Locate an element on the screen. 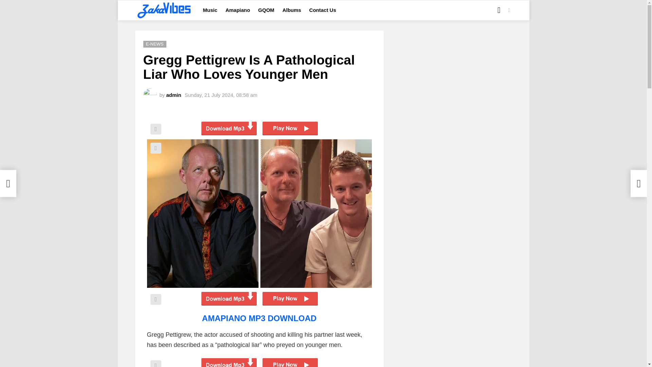  Share is located at coordinates (156, 364).